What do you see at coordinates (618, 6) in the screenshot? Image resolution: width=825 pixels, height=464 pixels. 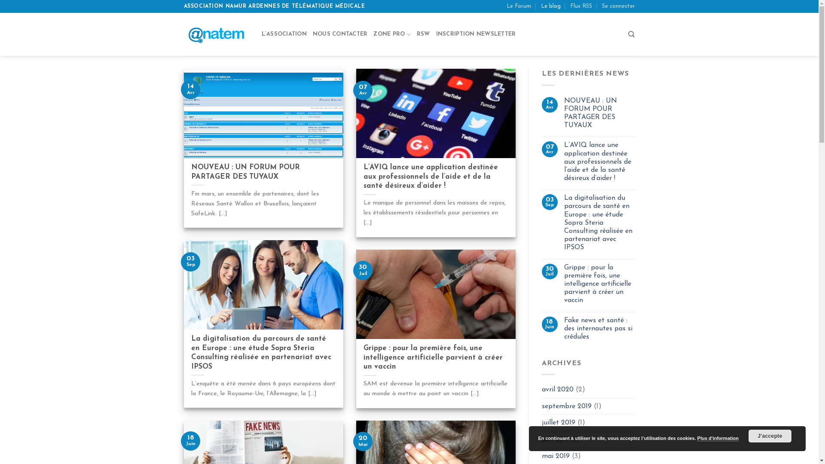 I see `Se connecter` at bounding box center [618, 6].